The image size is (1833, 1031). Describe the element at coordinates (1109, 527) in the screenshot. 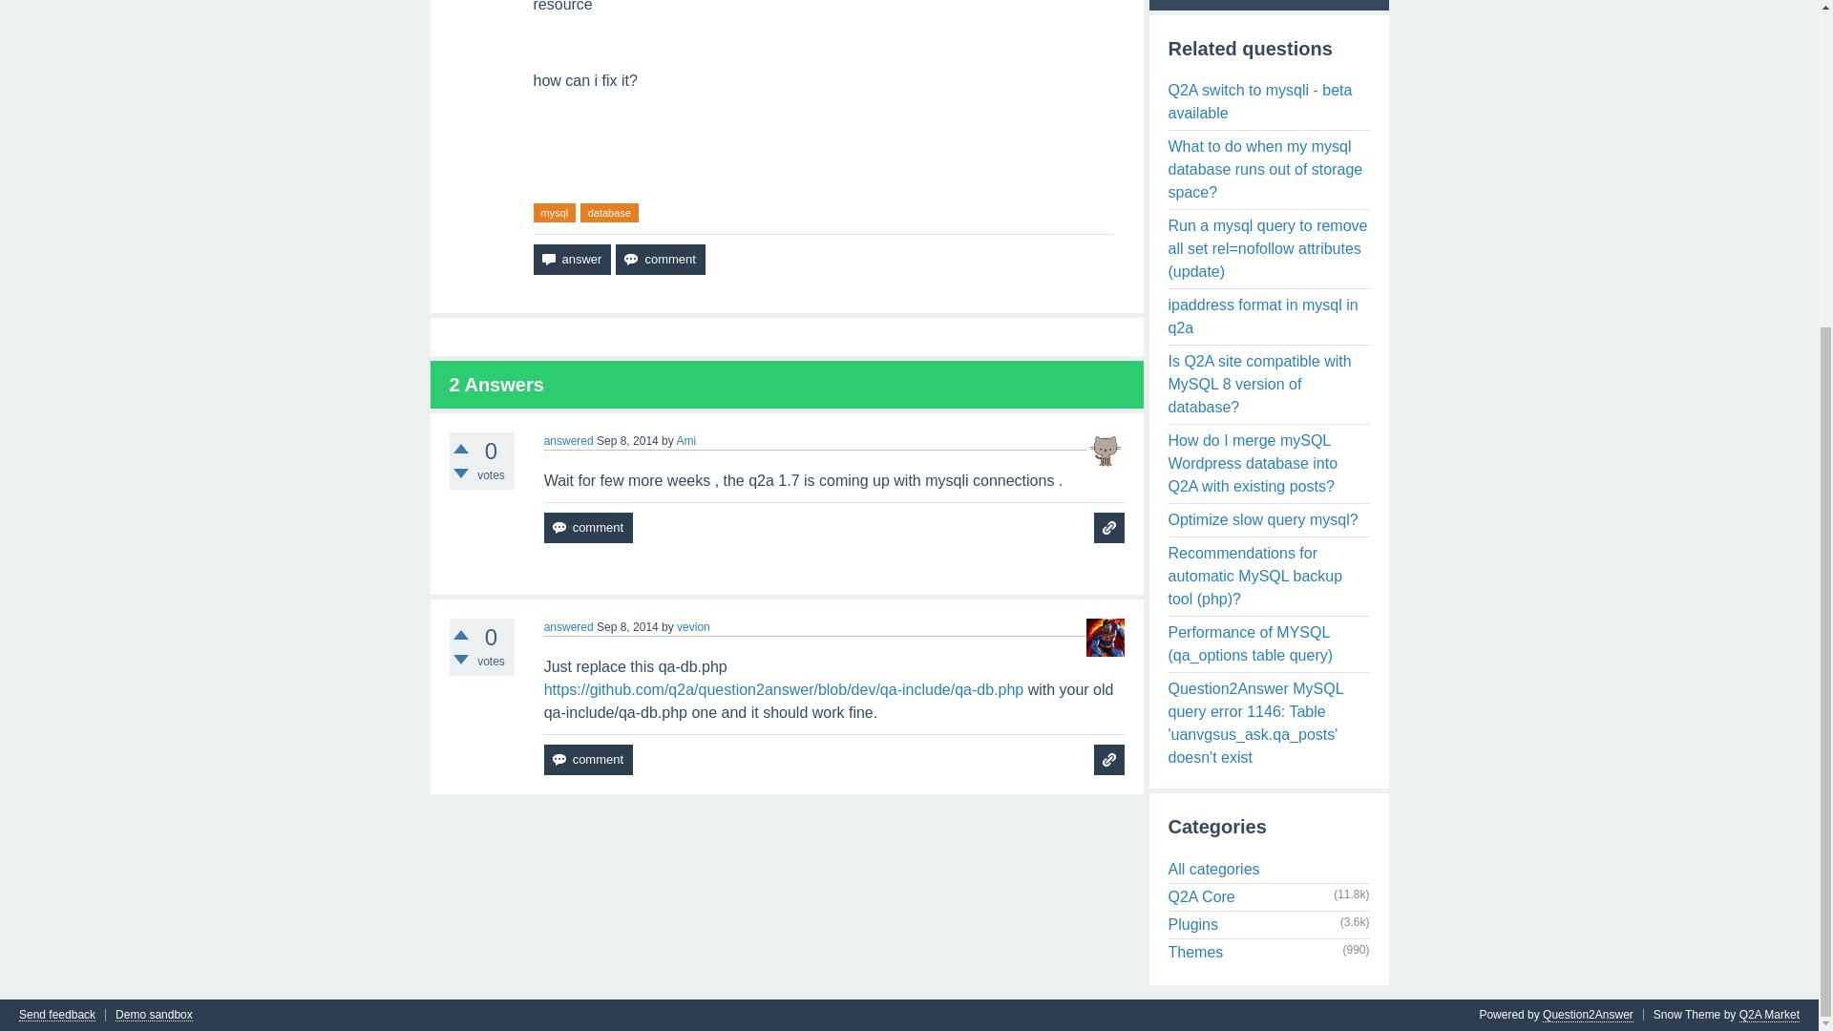

I see `ask related question` at that location.